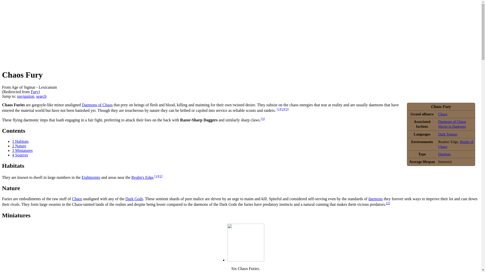 This screenshot has width=485, height=272. Describe the element at coordinates (97, 105) in the screenshot. I see `Daemons of Chaos` at that location.